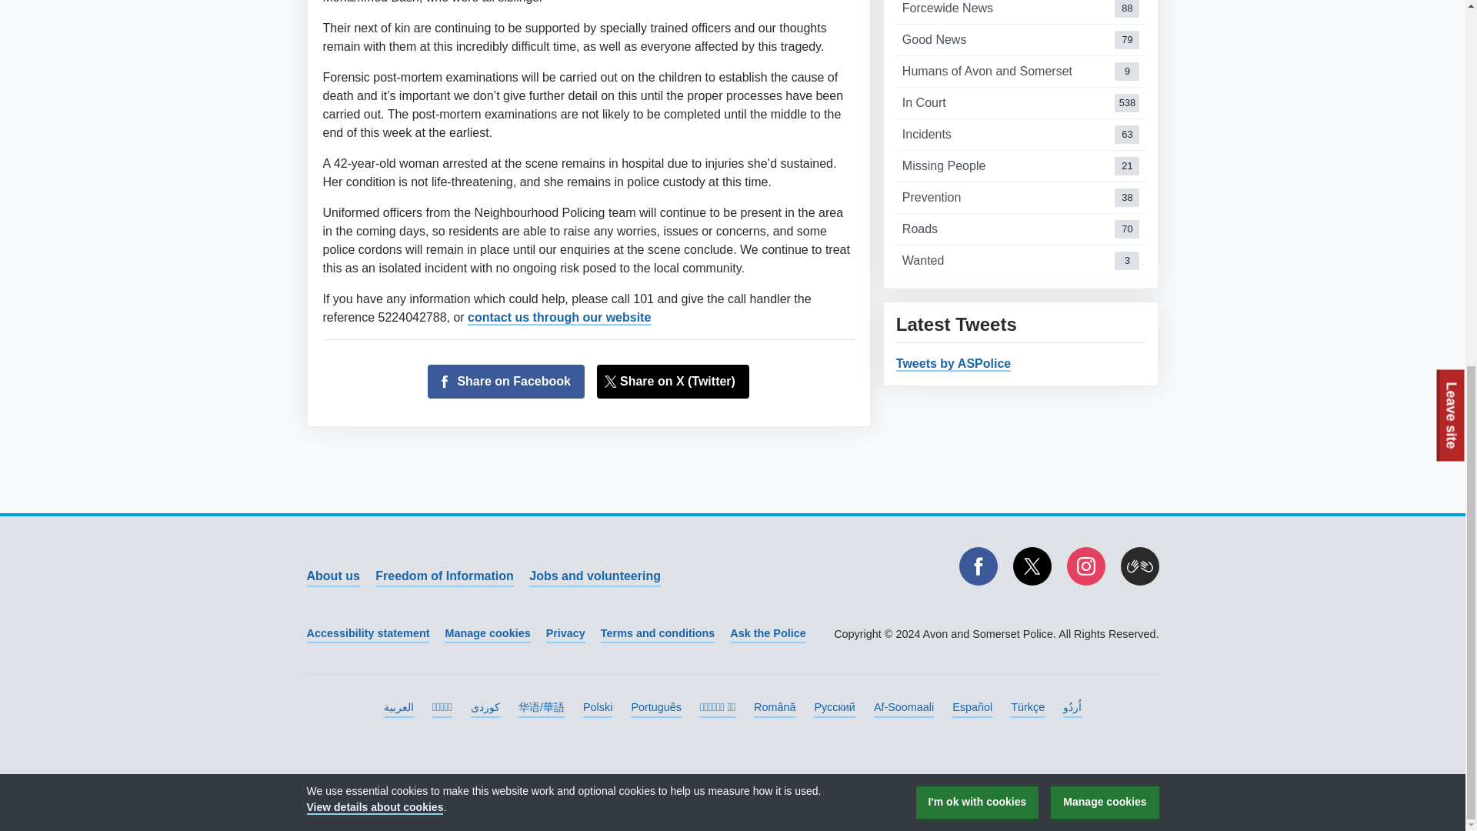 The height and width of the screenshot is (831, 1477). I want to click on Tweets by ASPolice, so click(1104, 154).